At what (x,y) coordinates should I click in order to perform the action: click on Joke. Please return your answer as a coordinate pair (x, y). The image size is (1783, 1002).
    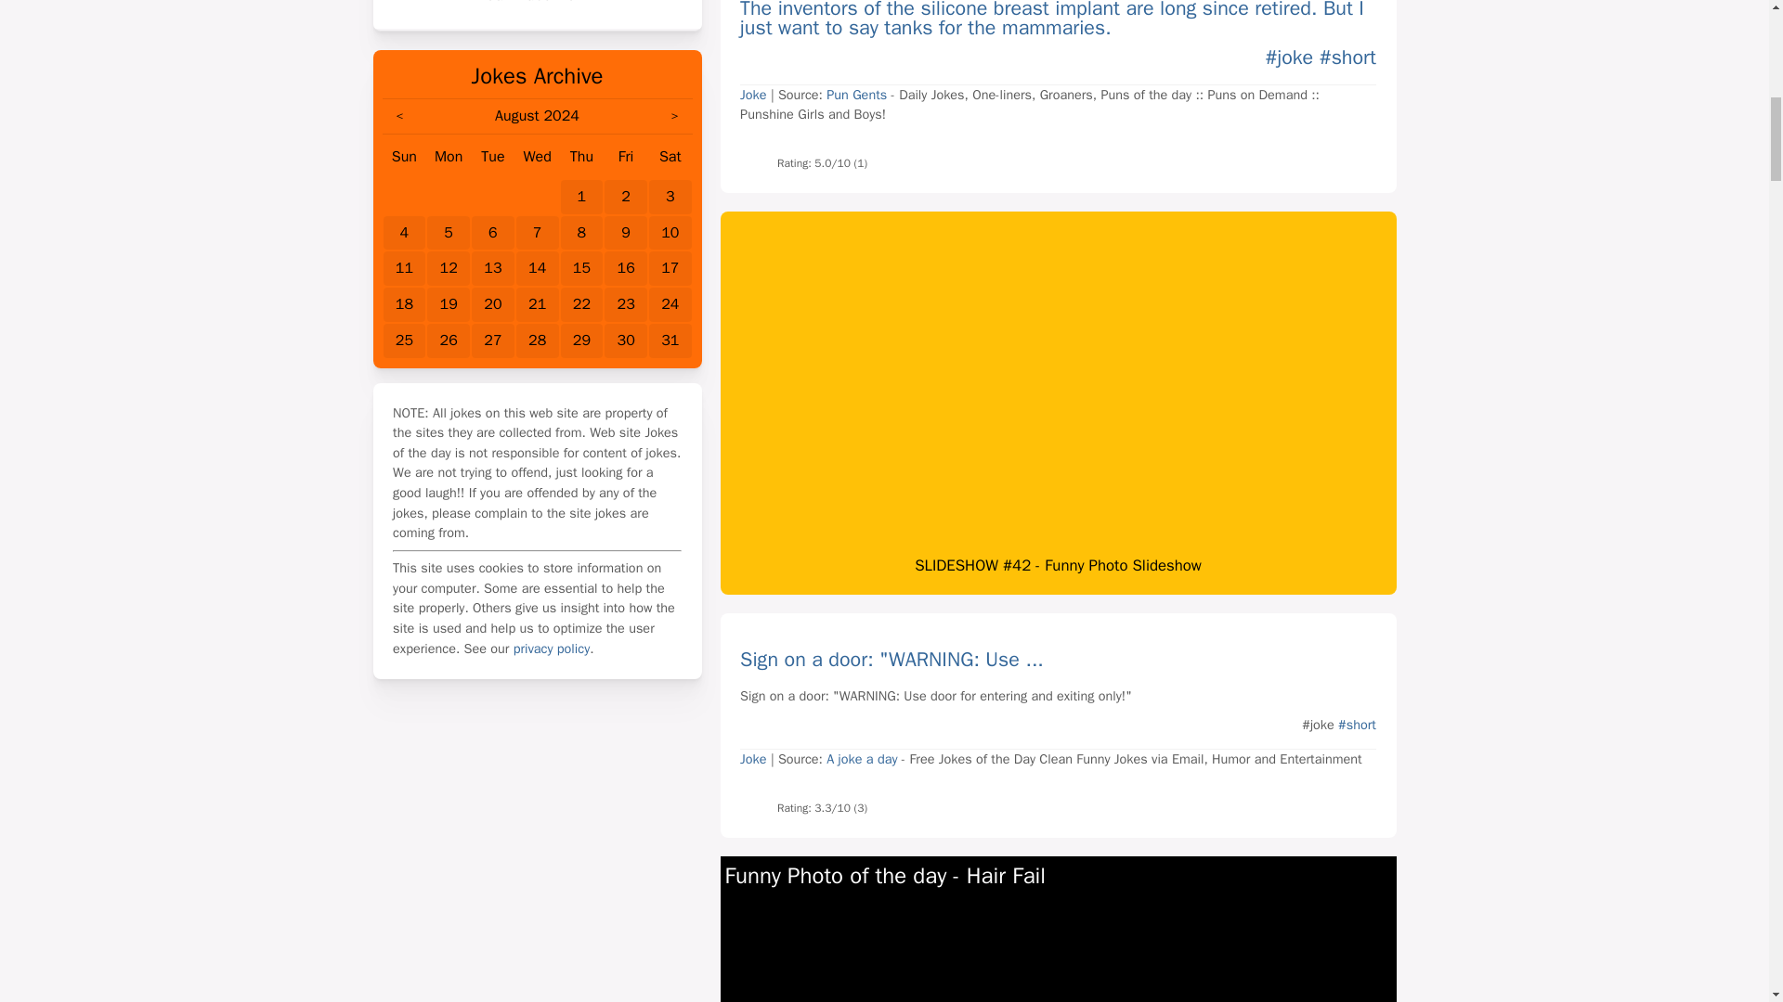
    Looking at the image, I should click on (752, 759).